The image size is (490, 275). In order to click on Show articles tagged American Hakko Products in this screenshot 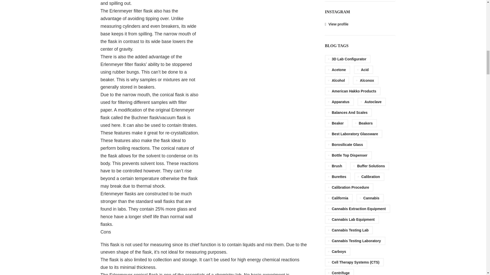, I will do `click(353, 91)`.